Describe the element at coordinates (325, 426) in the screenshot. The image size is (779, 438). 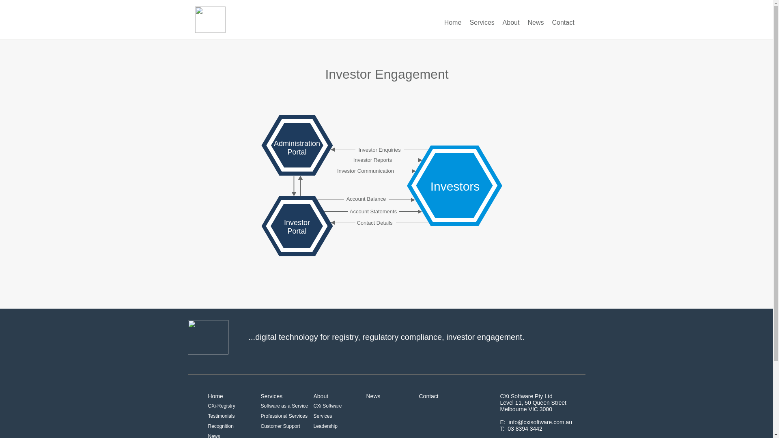
I see `Leadership` at that location.